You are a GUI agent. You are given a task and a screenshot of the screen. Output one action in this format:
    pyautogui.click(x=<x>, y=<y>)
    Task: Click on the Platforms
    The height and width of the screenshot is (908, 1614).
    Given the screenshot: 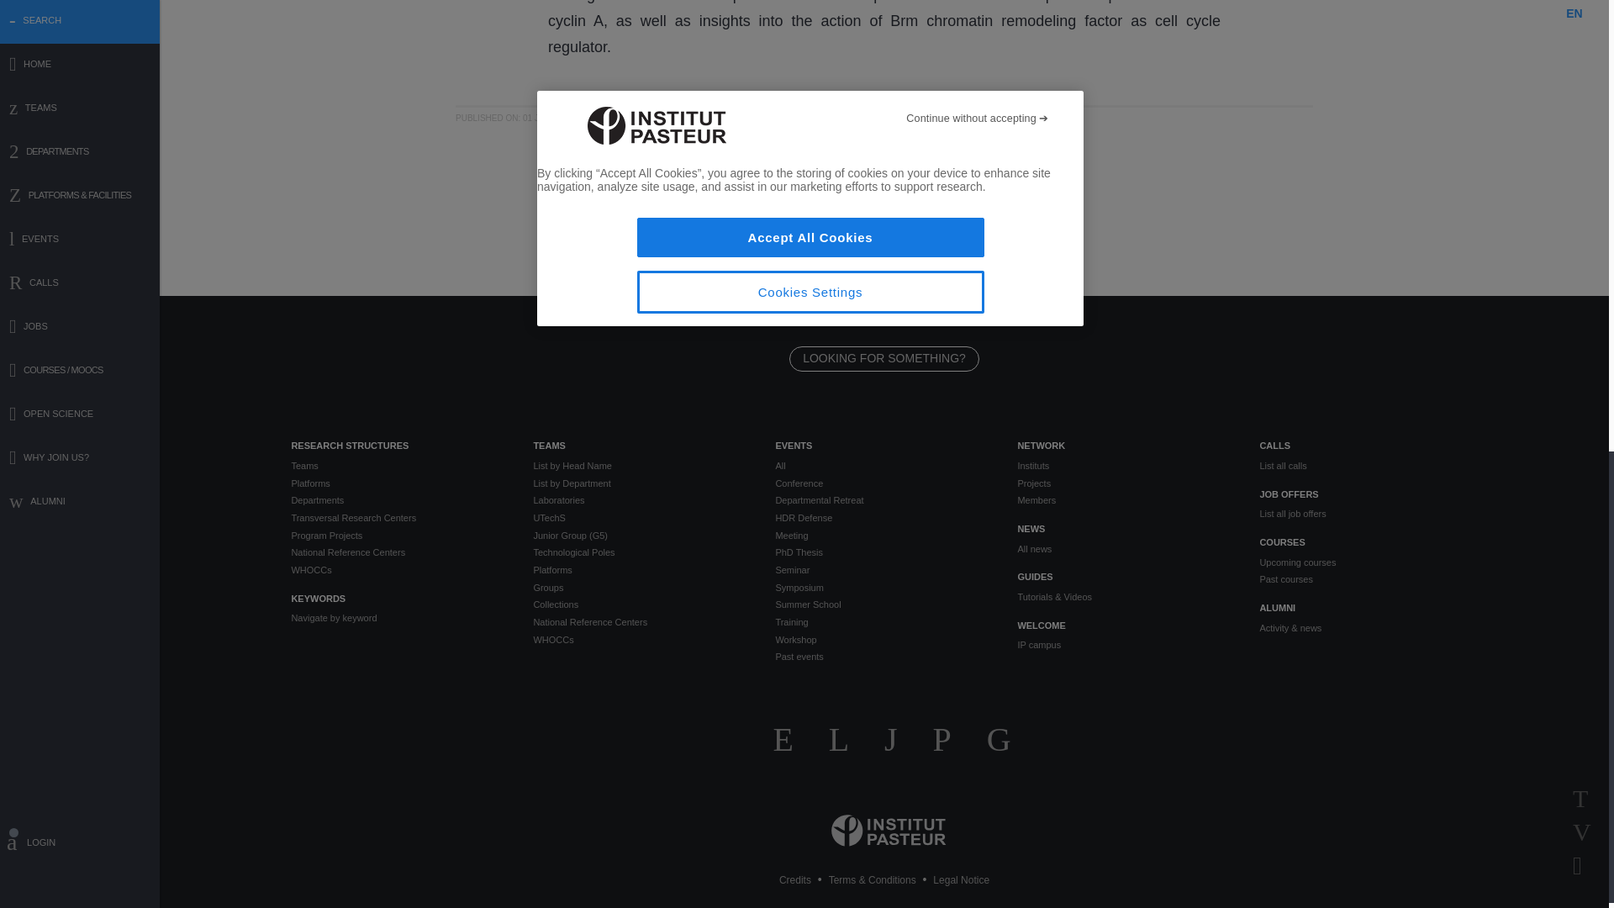 What is the action you would take?
    pyautogui.click(x=398, y=483)
    